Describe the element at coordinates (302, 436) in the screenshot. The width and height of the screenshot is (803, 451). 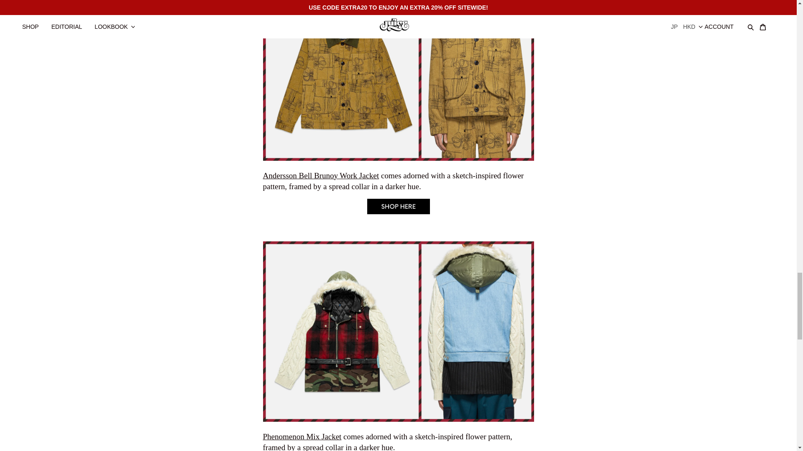
I see `Phenomenon Mix Jacket` at that location.